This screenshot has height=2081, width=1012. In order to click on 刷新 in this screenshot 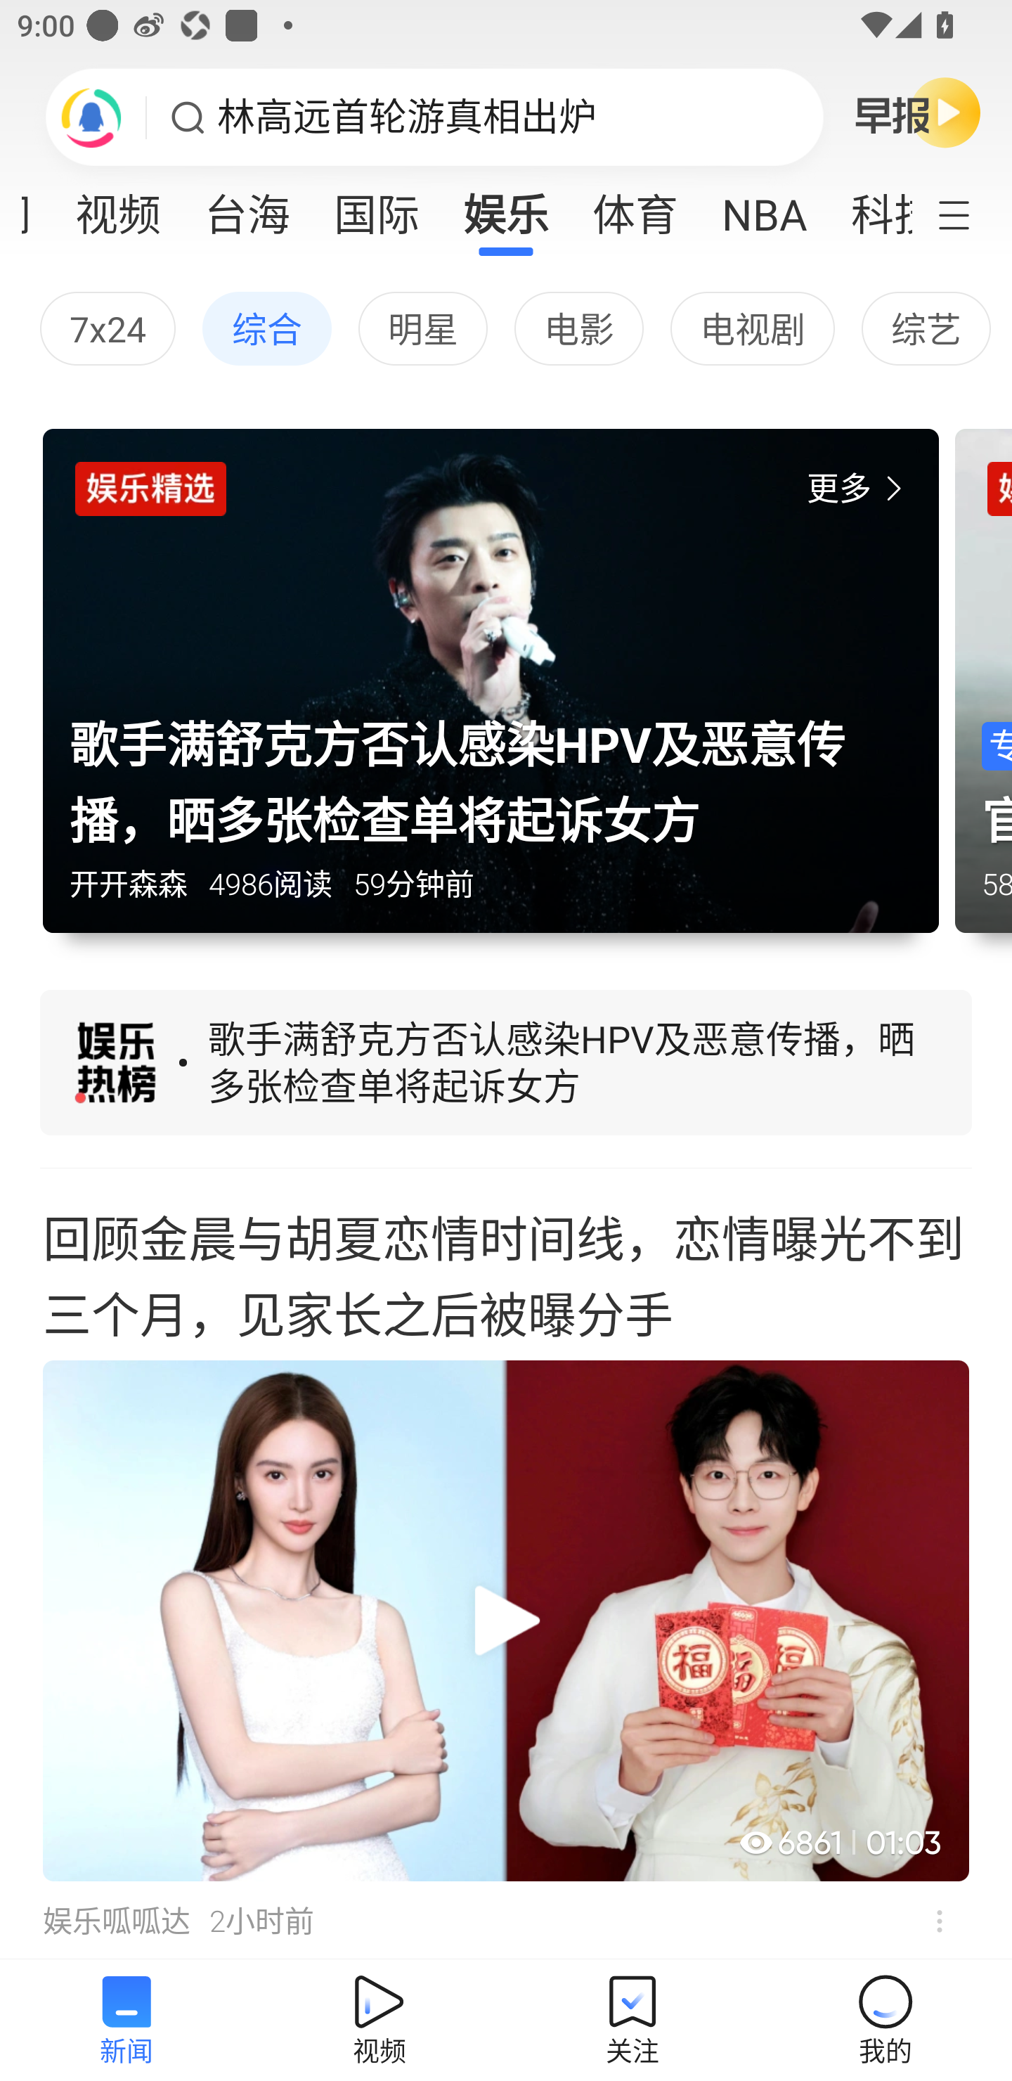, I will do `click(91, 117)`.